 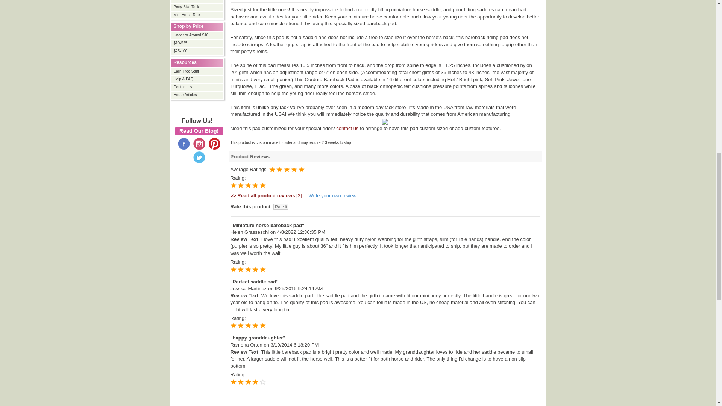 What do you see at coordinates (184, 143) in the screenshot?
I see `Like us on Facebook!` at bounding box center [184, 143].